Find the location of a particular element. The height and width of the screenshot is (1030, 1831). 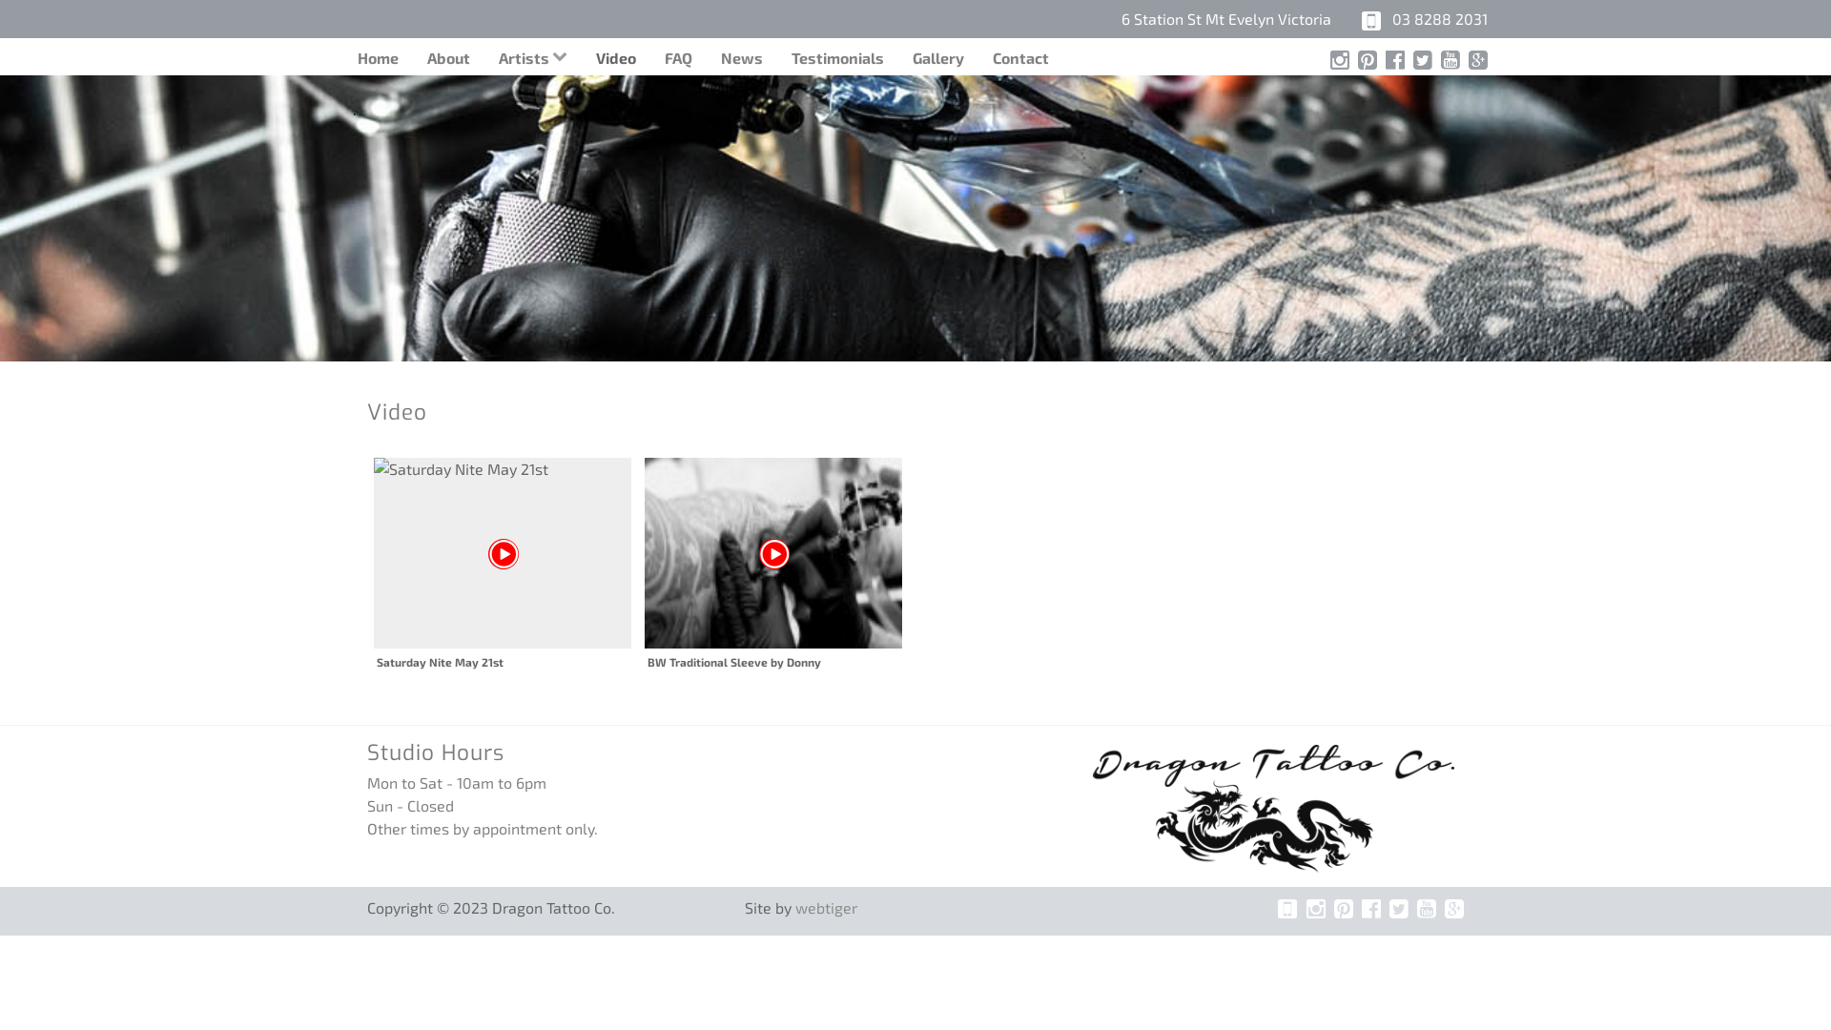

Home is located at coordinates (378, 55).